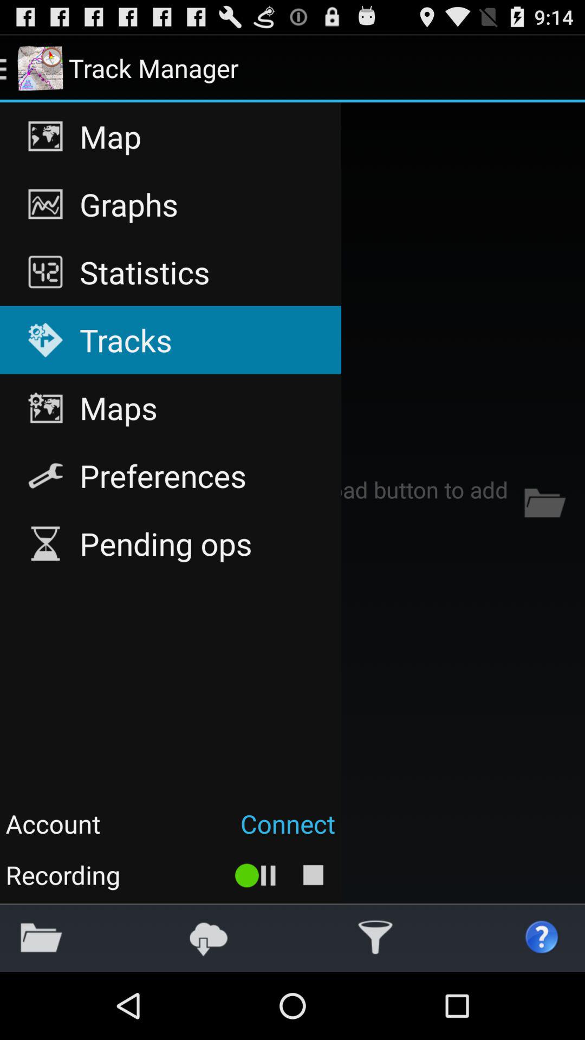 This screenshot has width=585, height=1040. What do you see at coordinates (223, 823) in the screenshot?
I see `choose the icon next to the account item` at bounding box center [223, 823].